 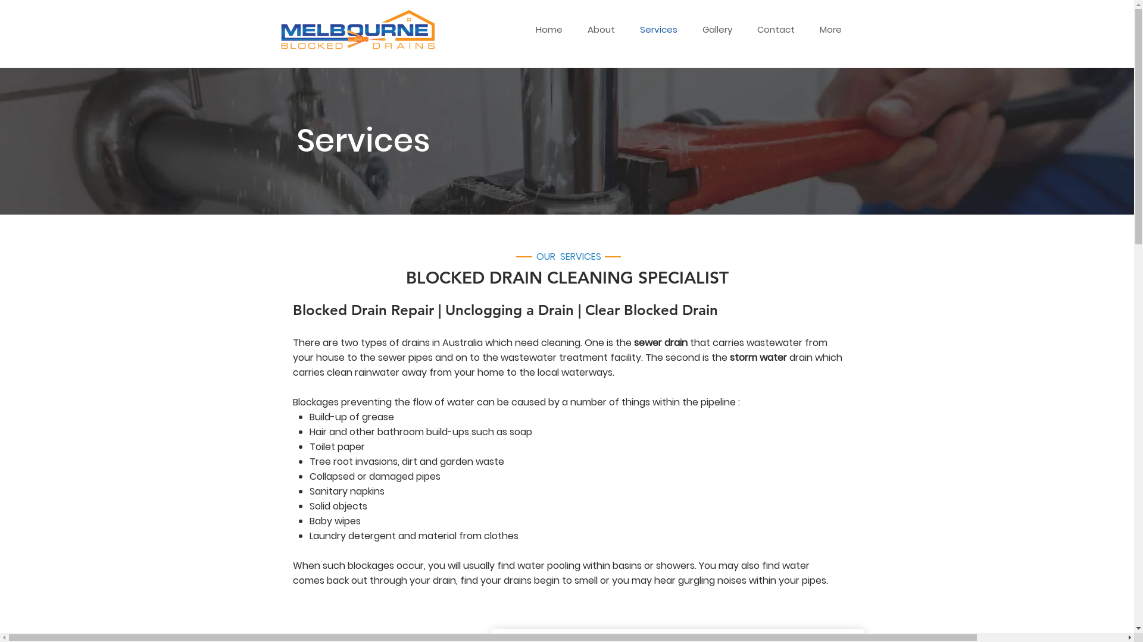 I want to click on Gallery, so click(x=720, y=30).